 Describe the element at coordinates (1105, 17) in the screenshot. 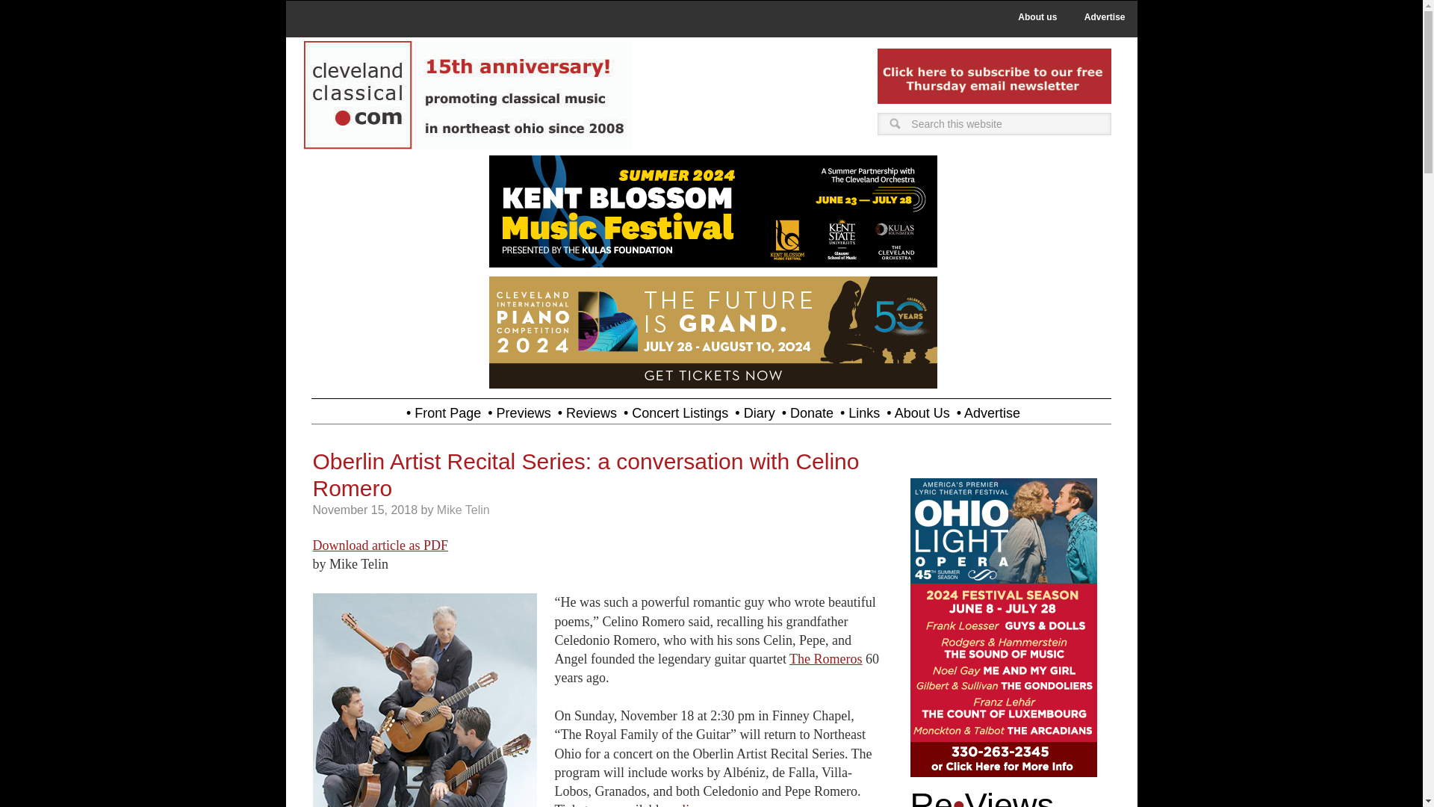

I see `Advertise` at that location.